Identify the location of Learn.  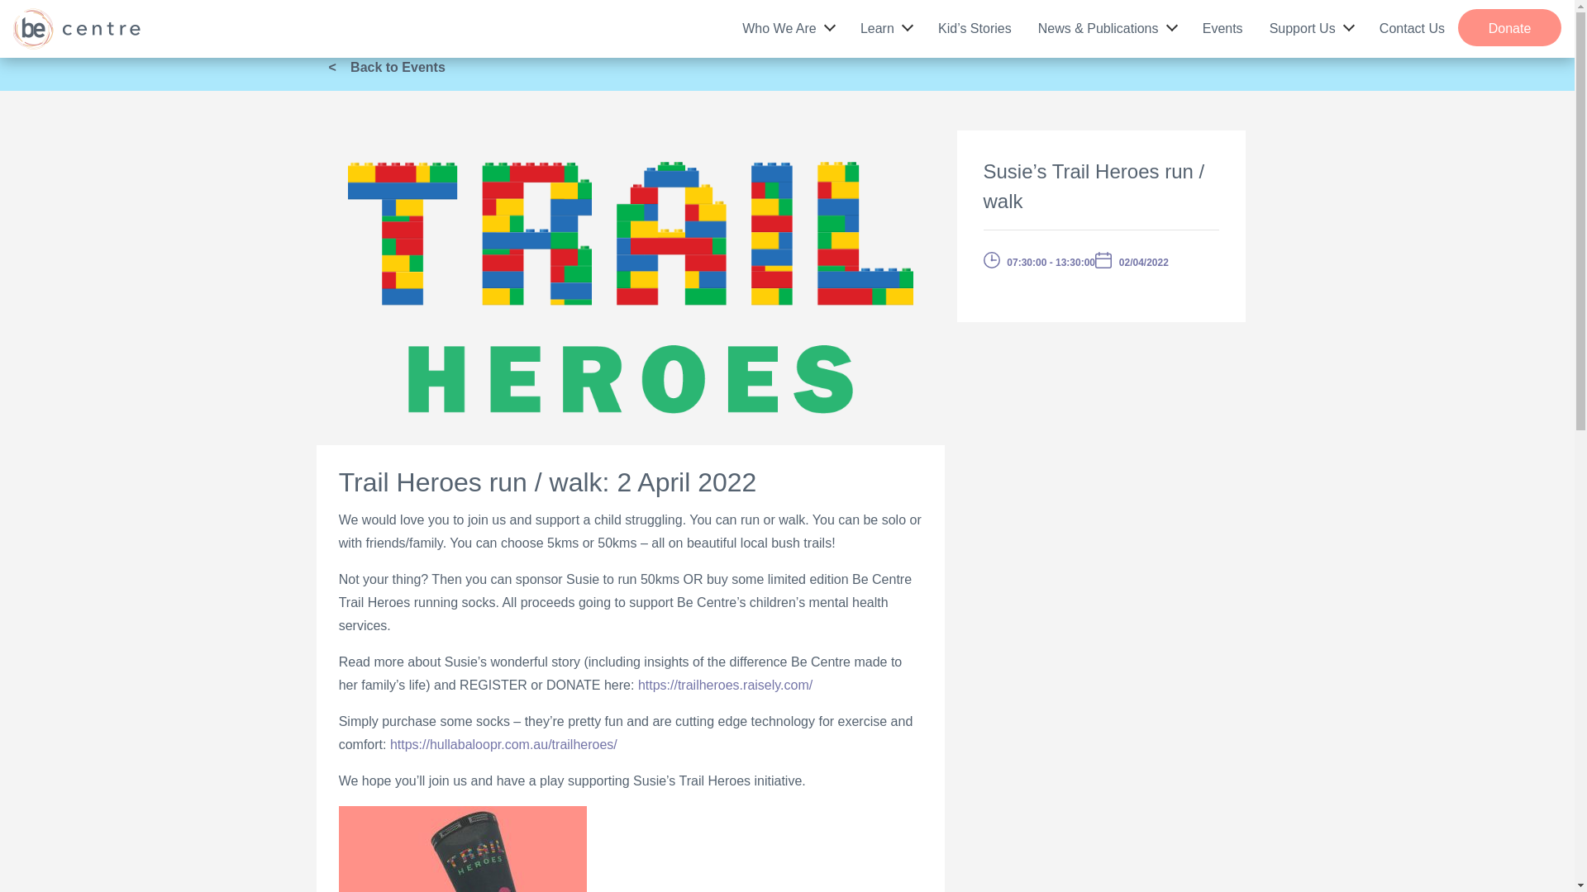
(886, 25).